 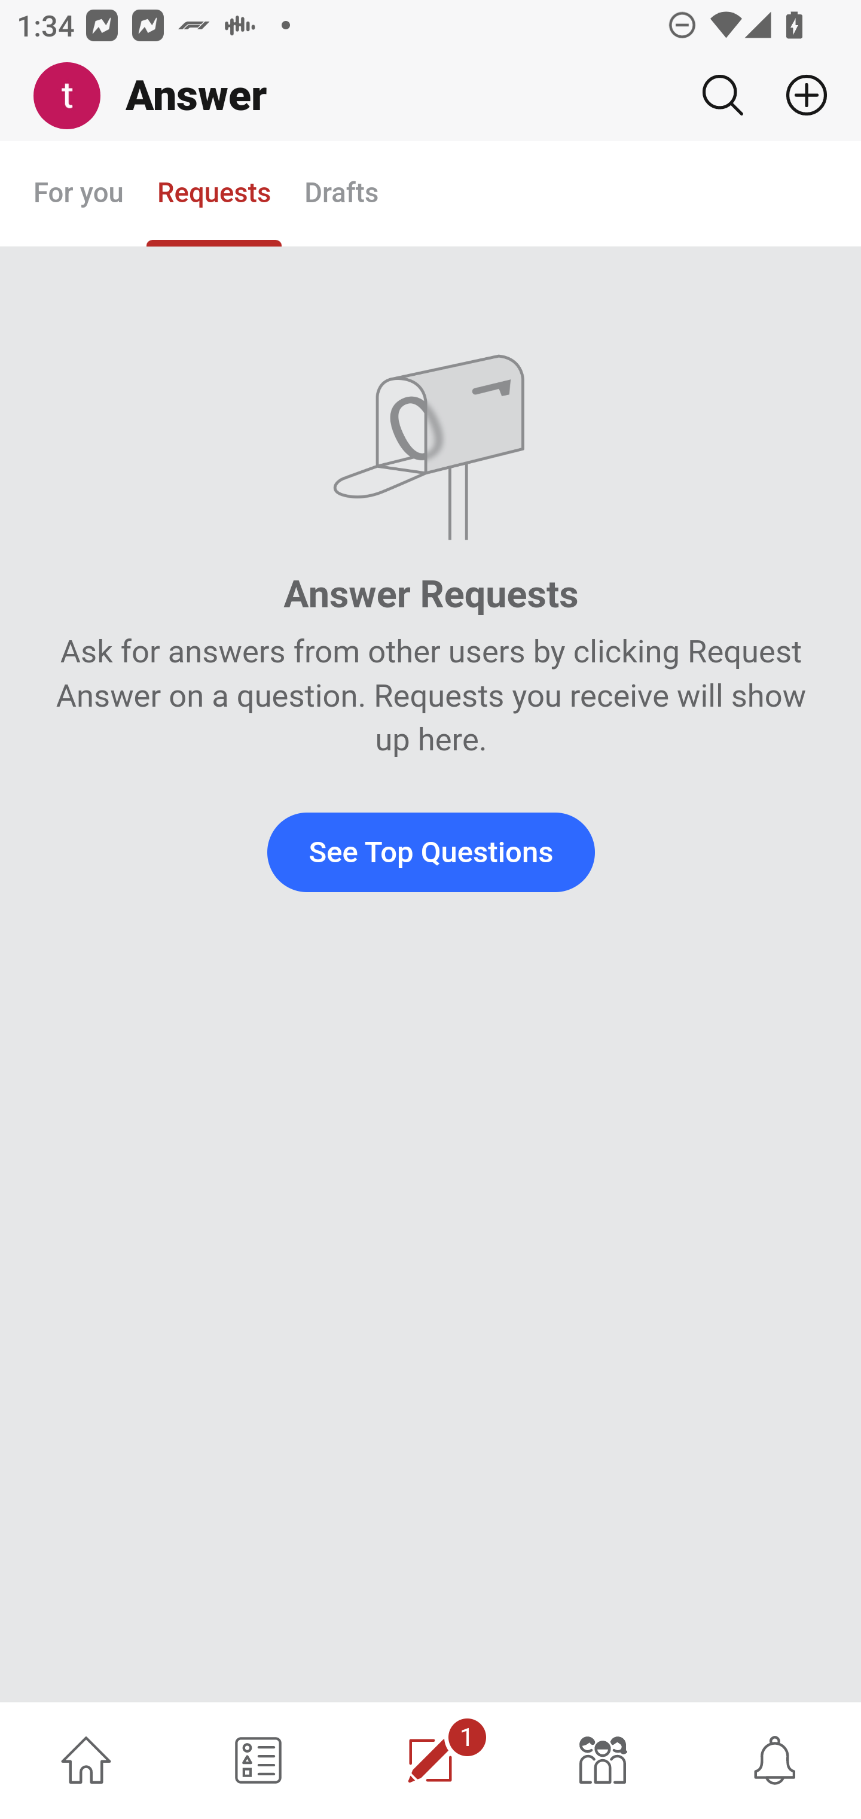 What do you see at coordinates (430, 852) in the screenshot?
I see `See Top Questions` at bounding box center [430, 852].